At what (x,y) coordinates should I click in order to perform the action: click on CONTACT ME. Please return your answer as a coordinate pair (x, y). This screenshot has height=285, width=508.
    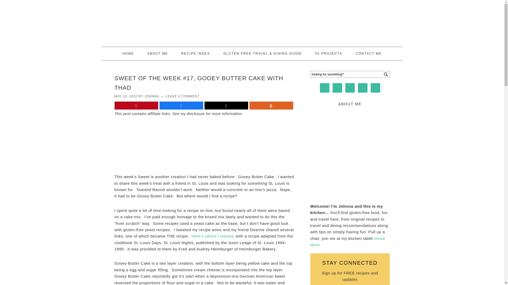
    Looking at the image, I should click on (368, 53).